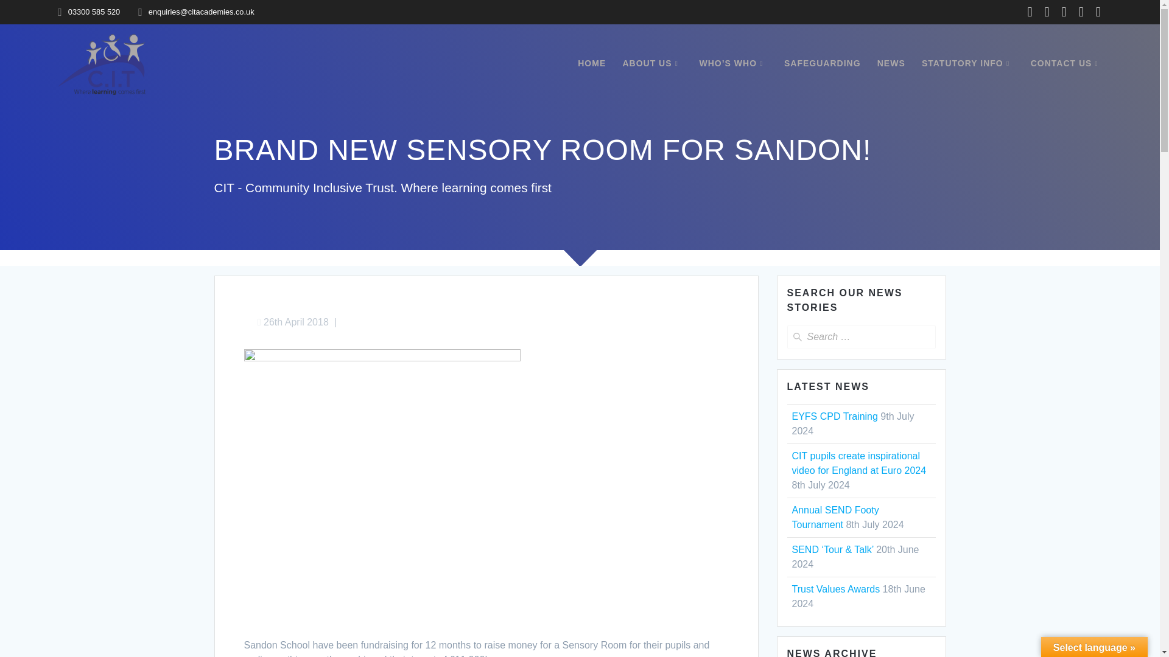  I want to click on ABOUT US, so click(652, 63).